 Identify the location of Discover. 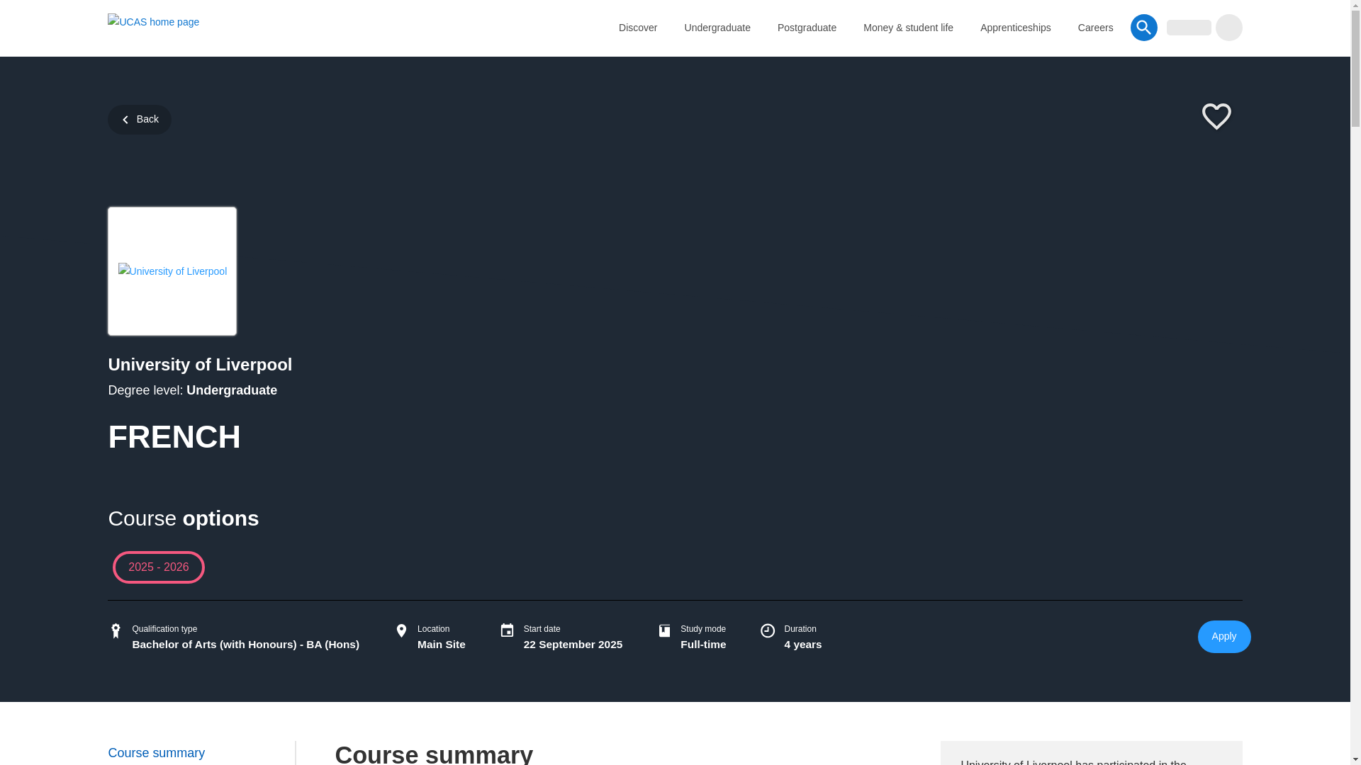
(638, 27).